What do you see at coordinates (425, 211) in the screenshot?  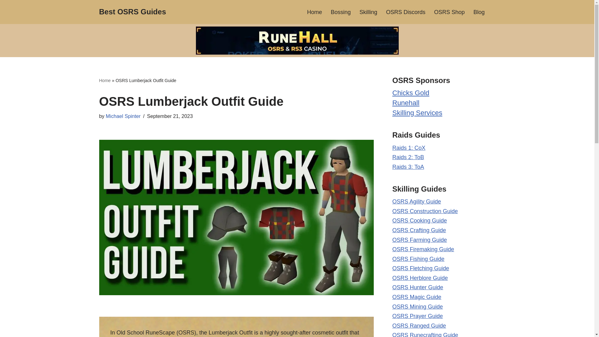 I see `OSRS Construction Guide` at bounding box center [425, 211].